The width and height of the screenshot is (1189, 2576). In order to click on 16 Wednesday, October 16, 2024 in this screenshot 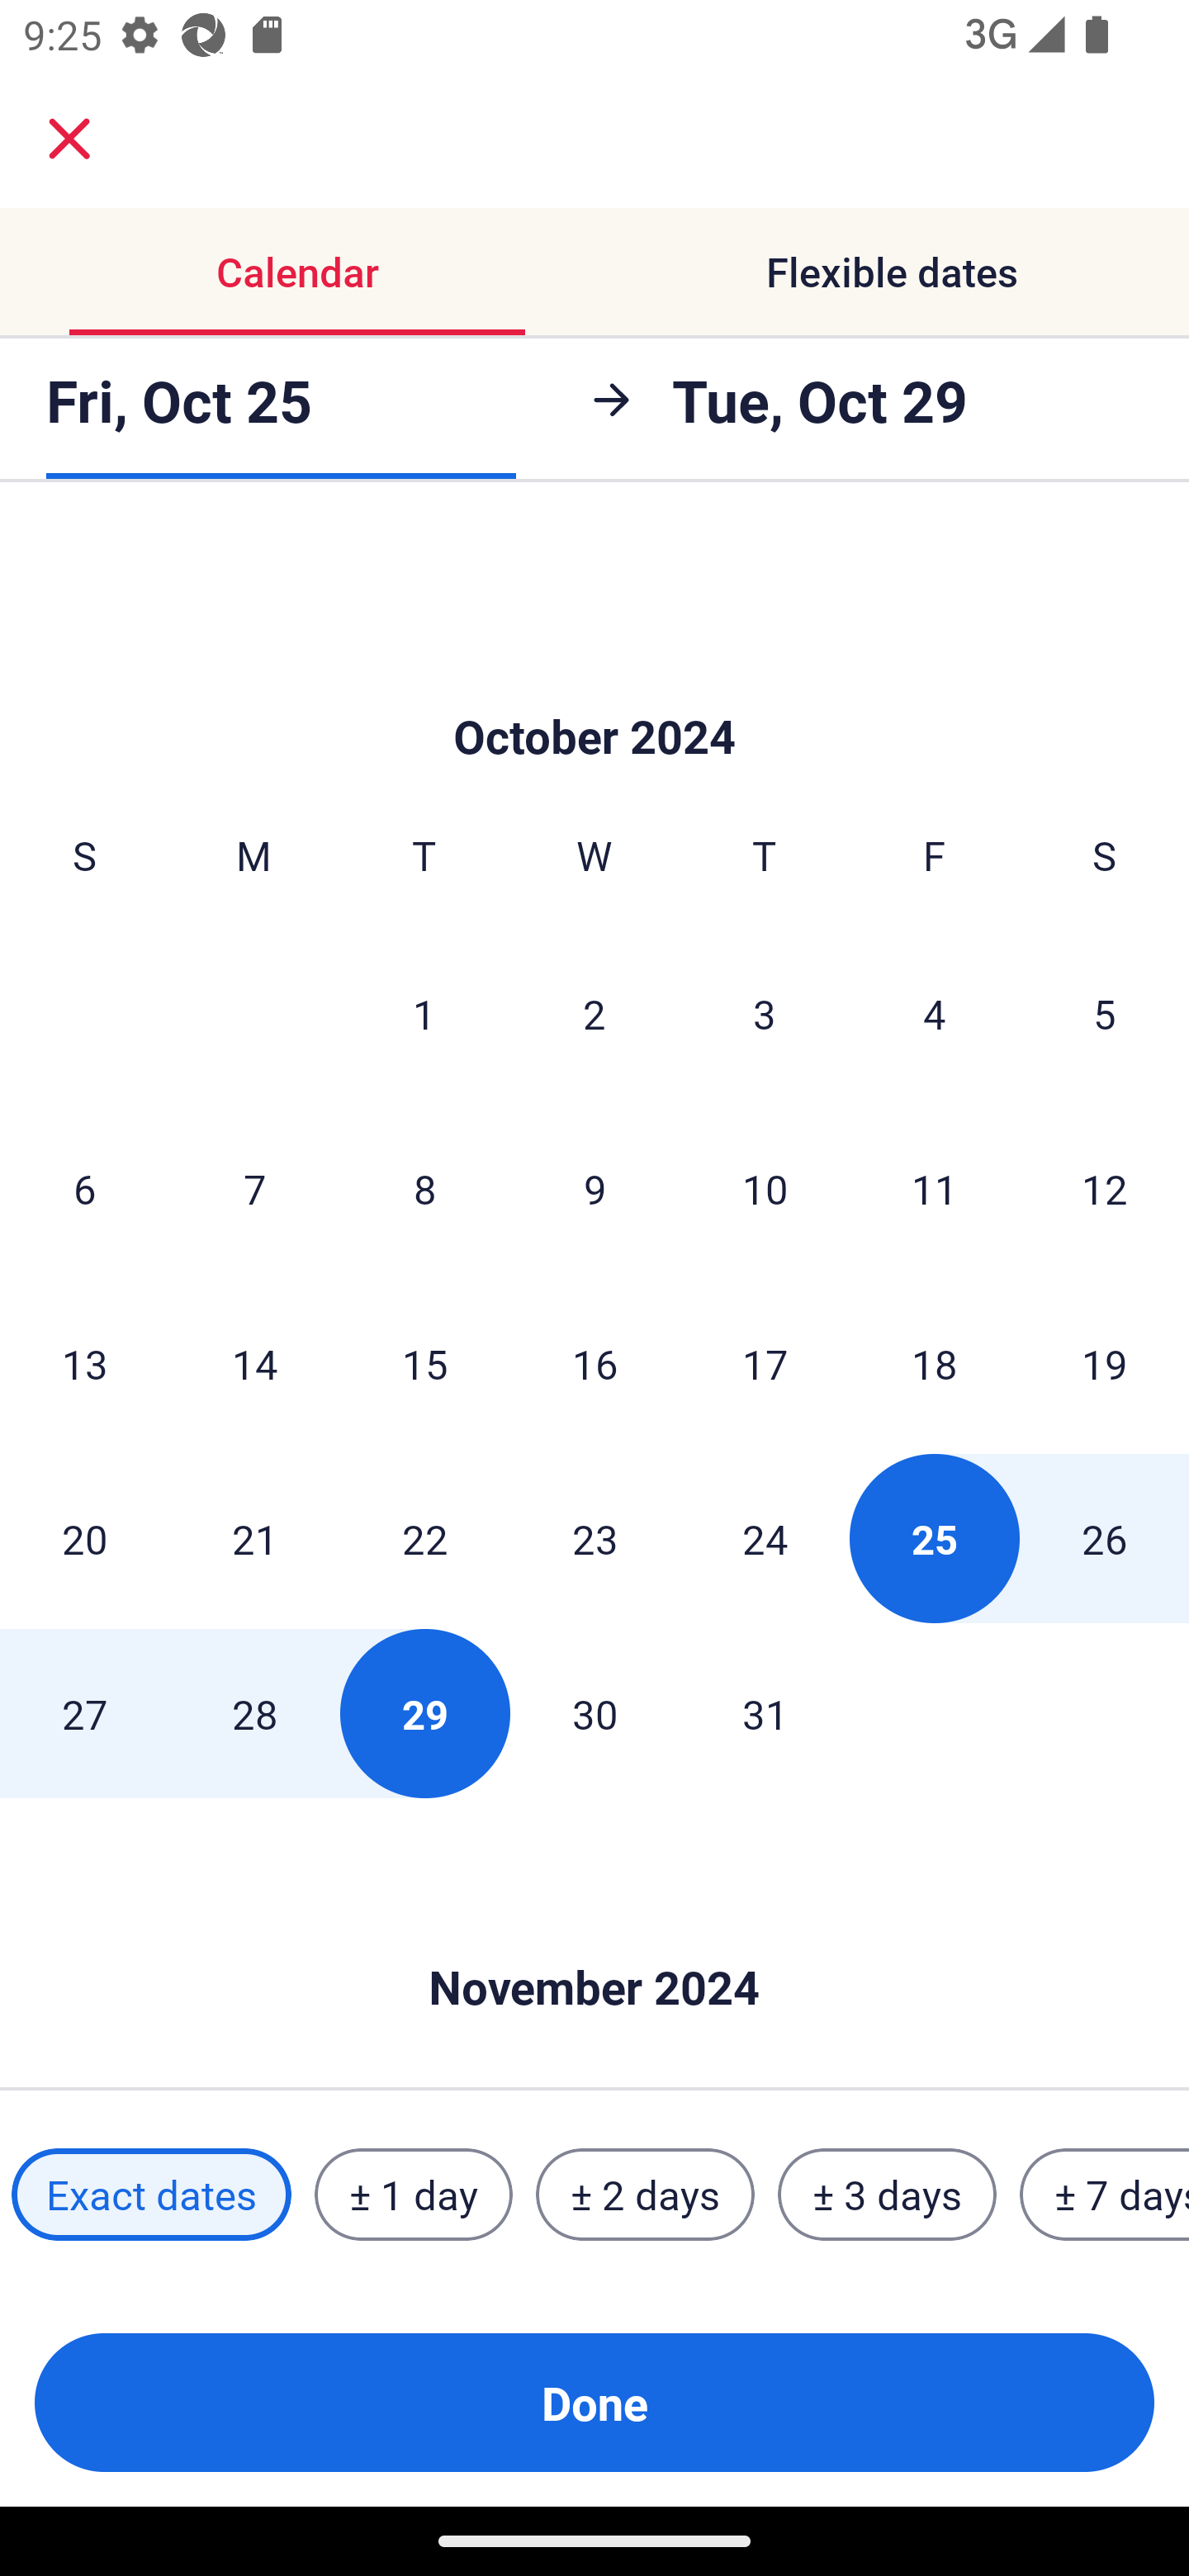, I will do `click(594, 1362)`.